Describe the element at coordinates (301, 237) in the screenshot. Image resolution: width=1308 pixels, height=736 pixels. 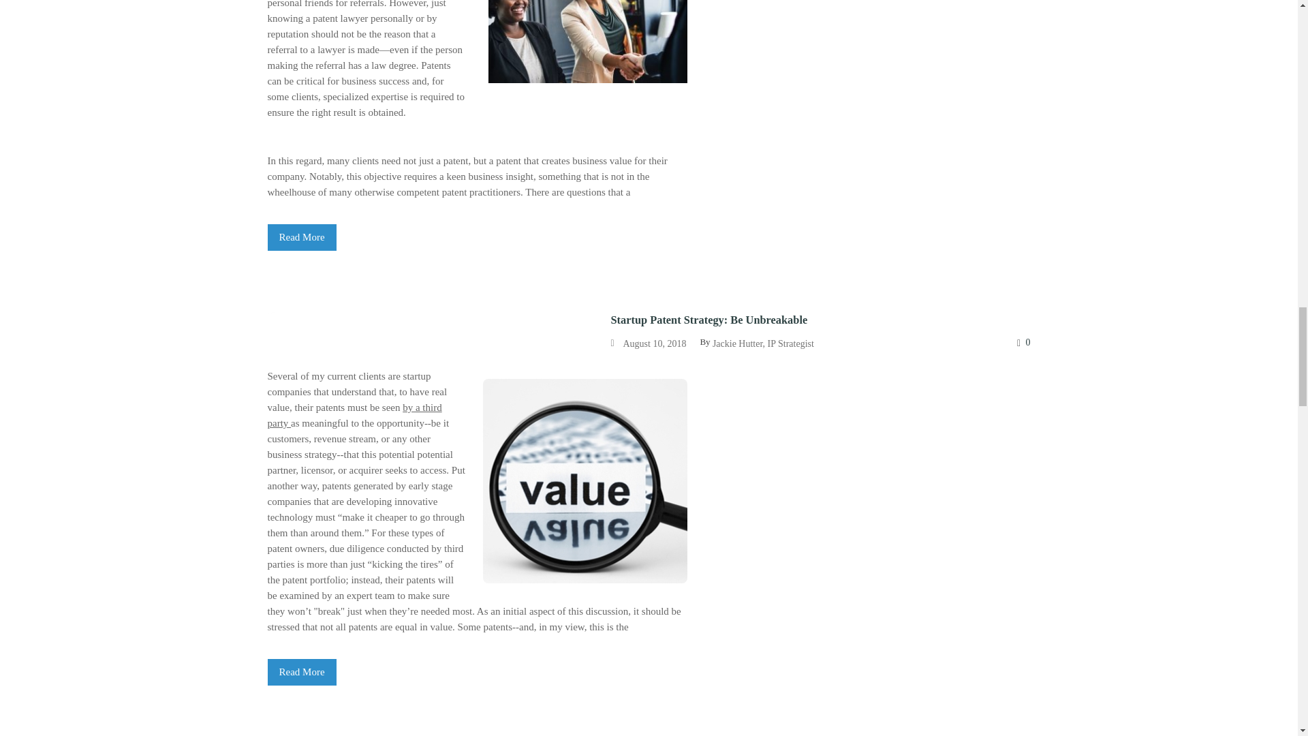
I see `Better Patent Referrals: Tips for Non-Specialists` at that location.